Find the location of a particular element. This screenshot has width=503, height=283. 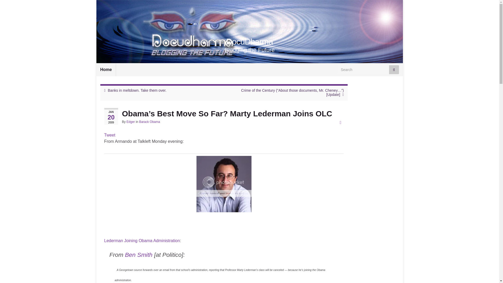

Edger is located at coordinates (130, 122).